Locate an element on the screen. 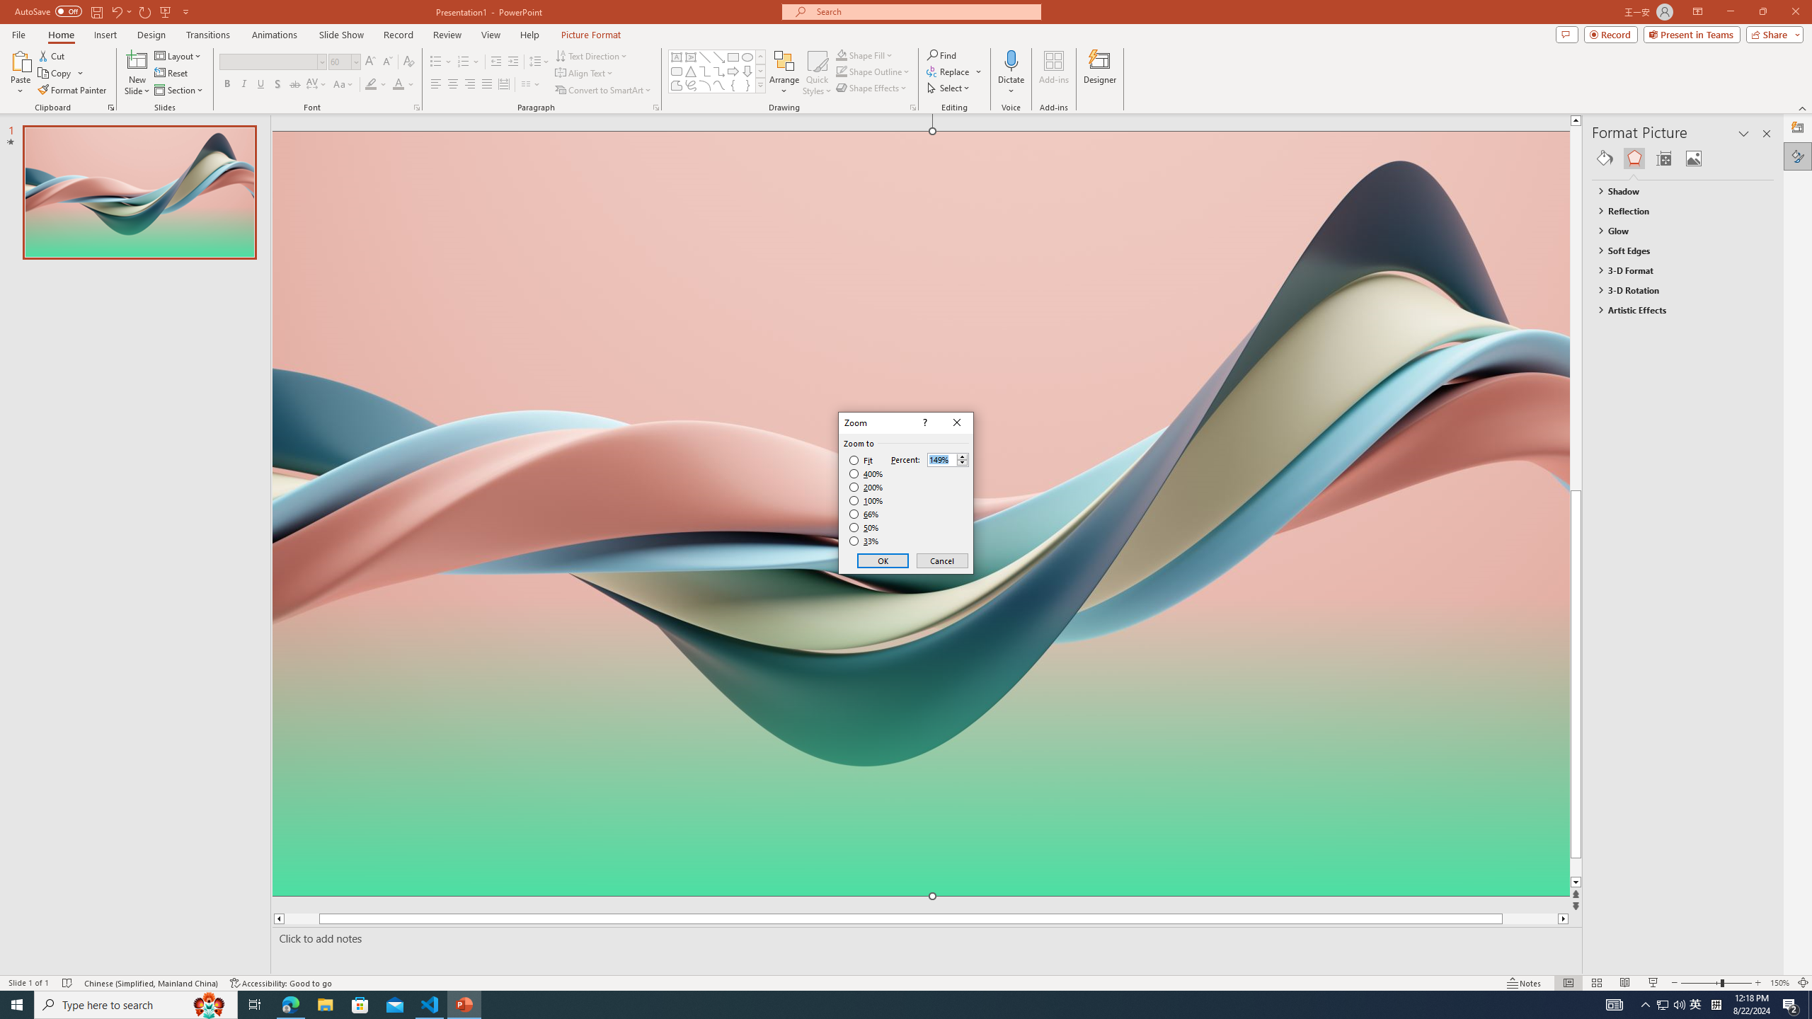  Tray Input Indicator - Chinese (Simplified, China) is located at coordinates (1716, 1005).